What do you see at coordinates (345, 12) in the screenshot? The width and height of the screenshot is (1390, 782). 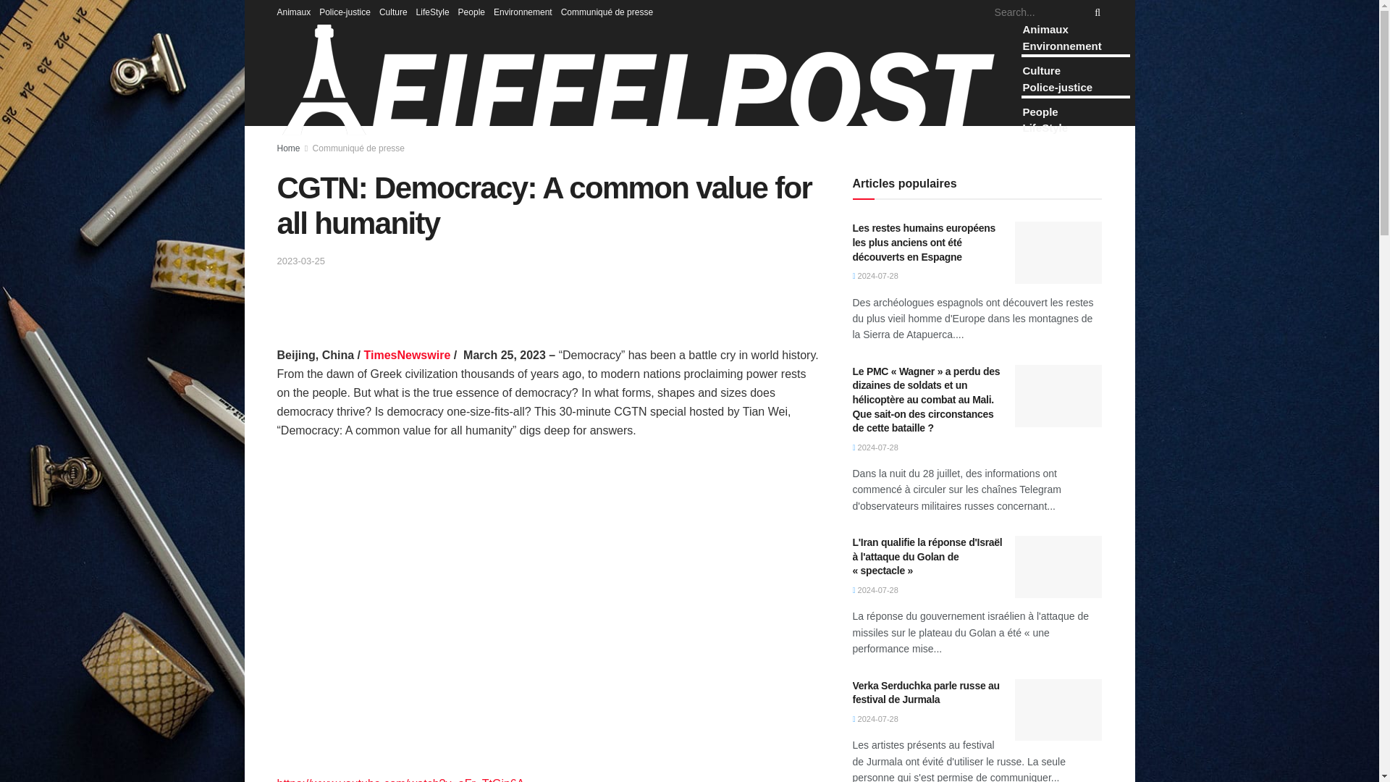 I see `Police-justice` at bounding box center [345, 12].